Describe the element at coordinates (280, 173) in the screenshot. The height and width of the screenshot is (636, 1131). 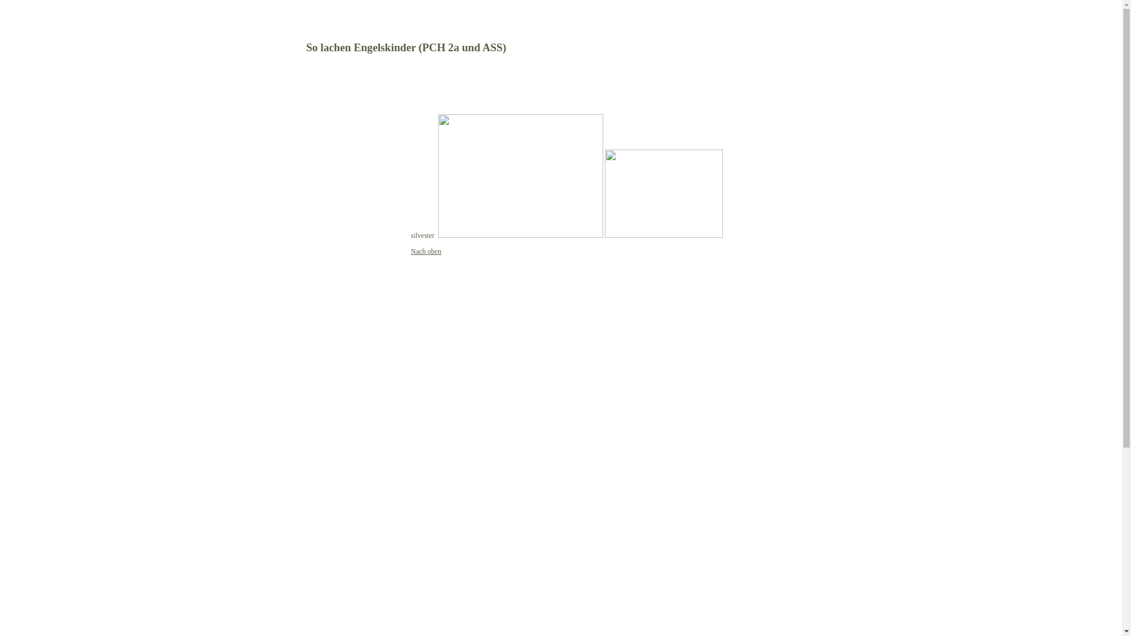
I see `Kontakt` at that location.